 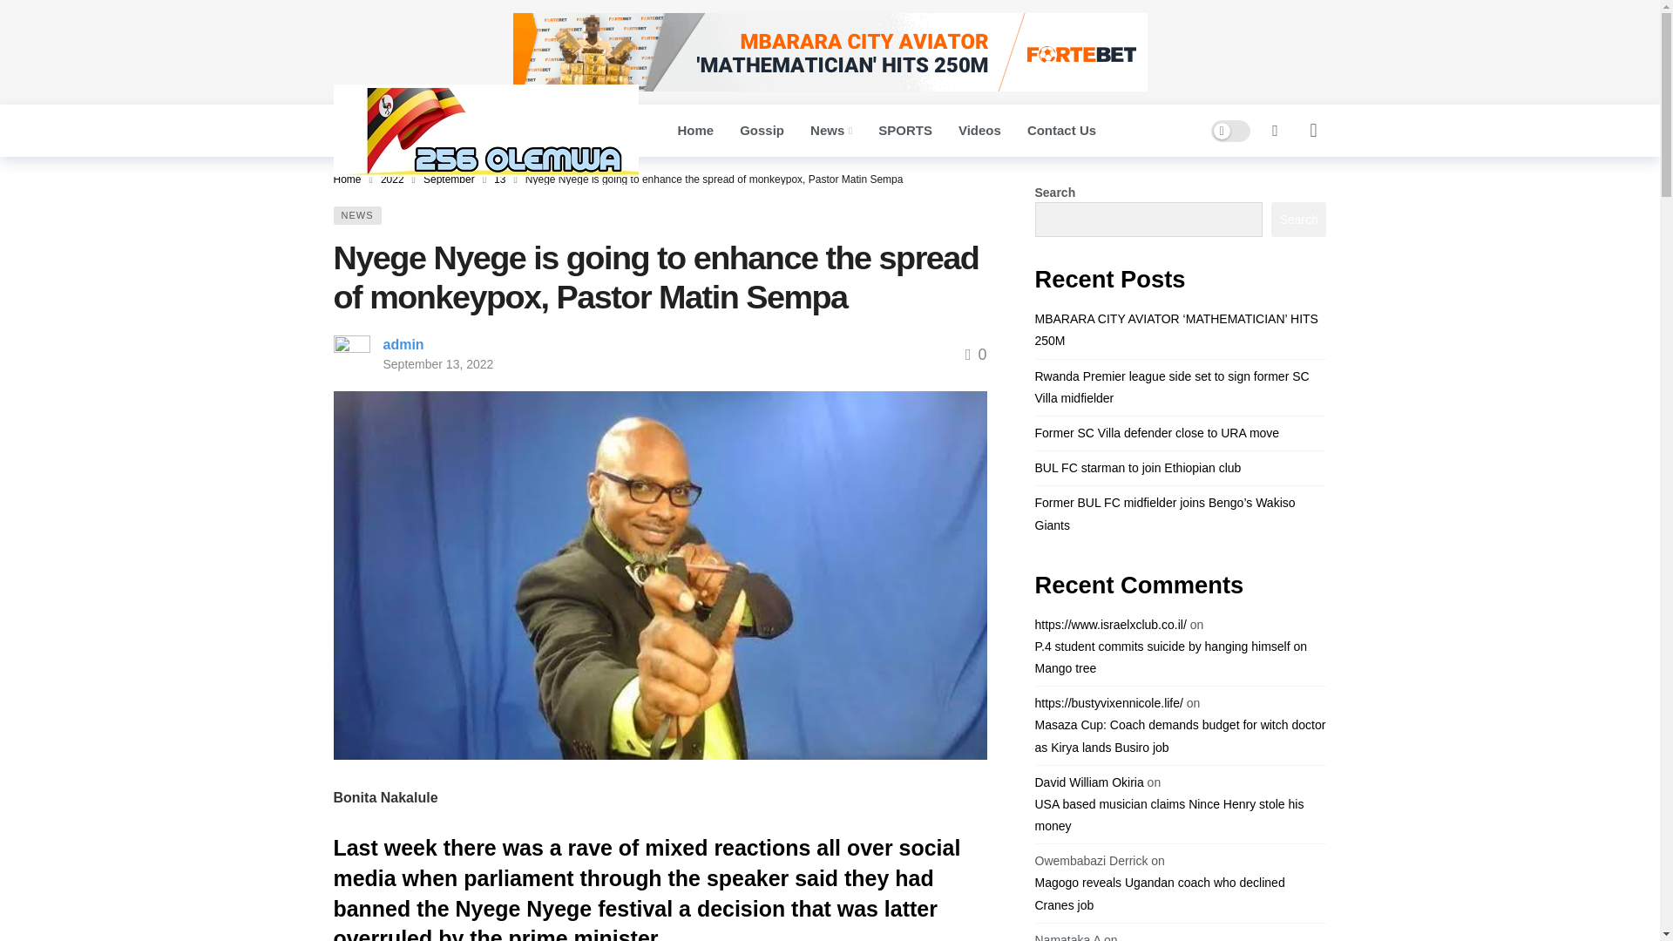 What do you see at coordinates (403, 343) in the screenshot?
I see `admin` at bounding box center [403, 343].